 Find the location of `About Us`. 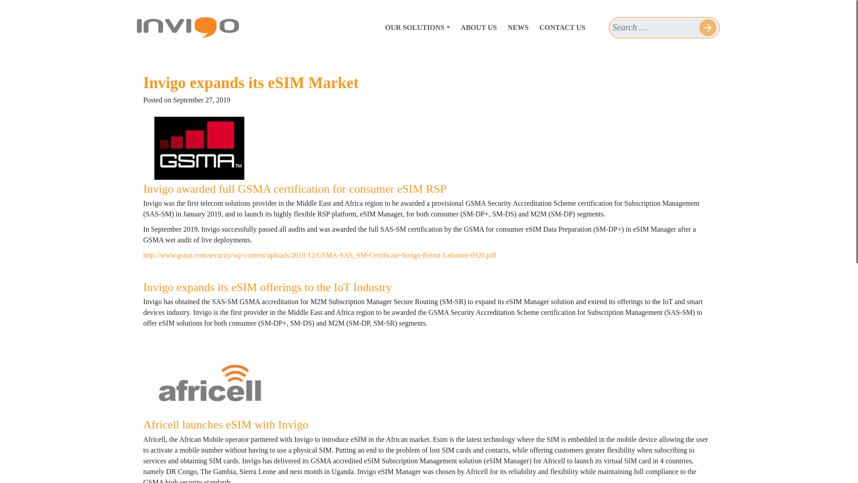

About Us is located at coordinates (479, 28).